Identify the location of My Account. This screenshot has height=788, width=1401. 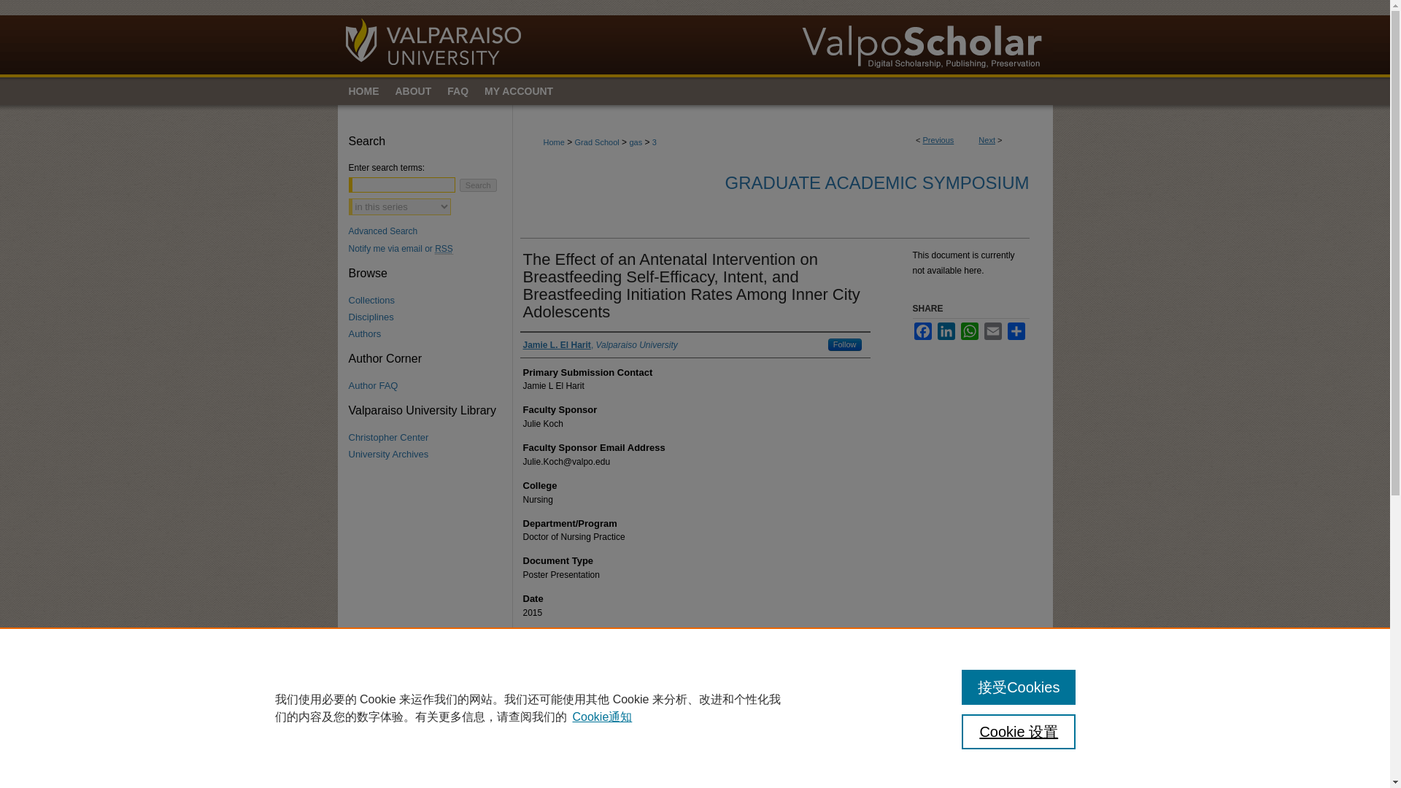
(524, 90).